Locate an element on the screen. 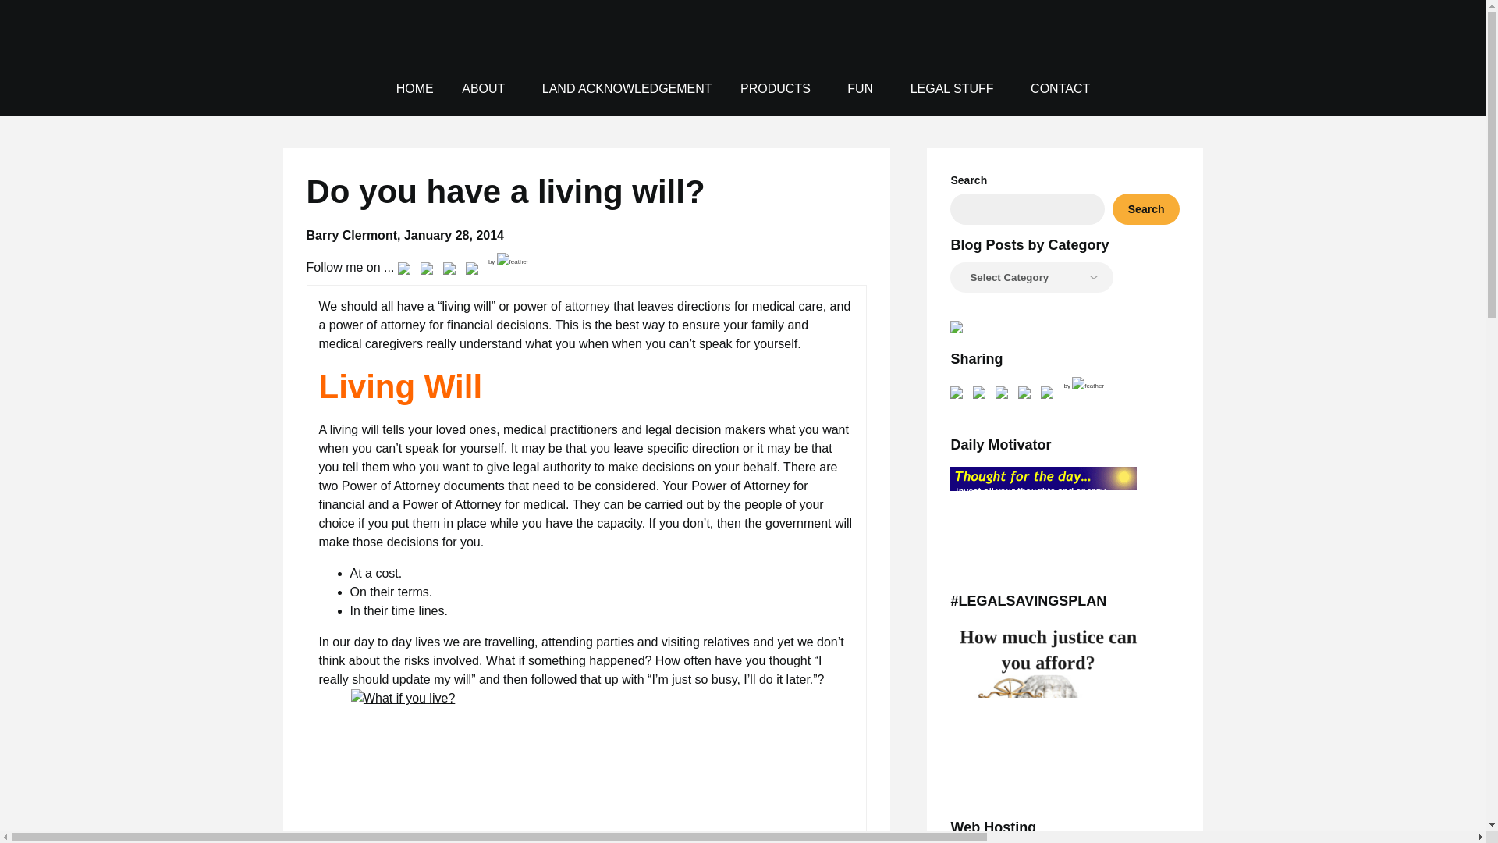 The width and height of the screenshot is (1498, 843). LAND ACKNOWLEDGEMENT is located at coordinates (627, 89).